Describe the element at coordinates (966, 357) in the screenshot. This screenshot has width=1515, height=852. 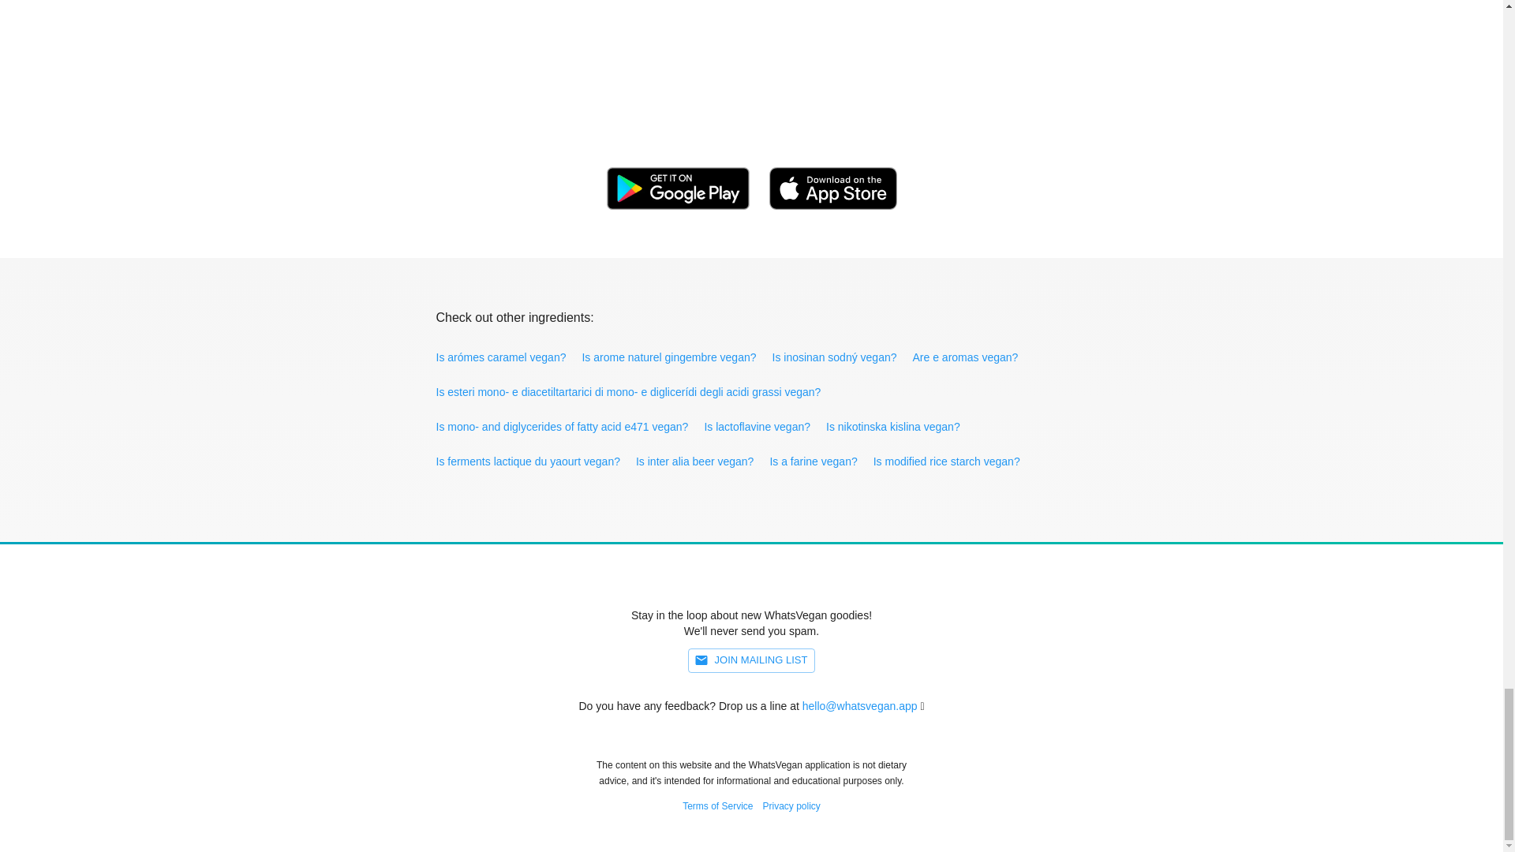
I see `Are e aromas vegan?` at that location.